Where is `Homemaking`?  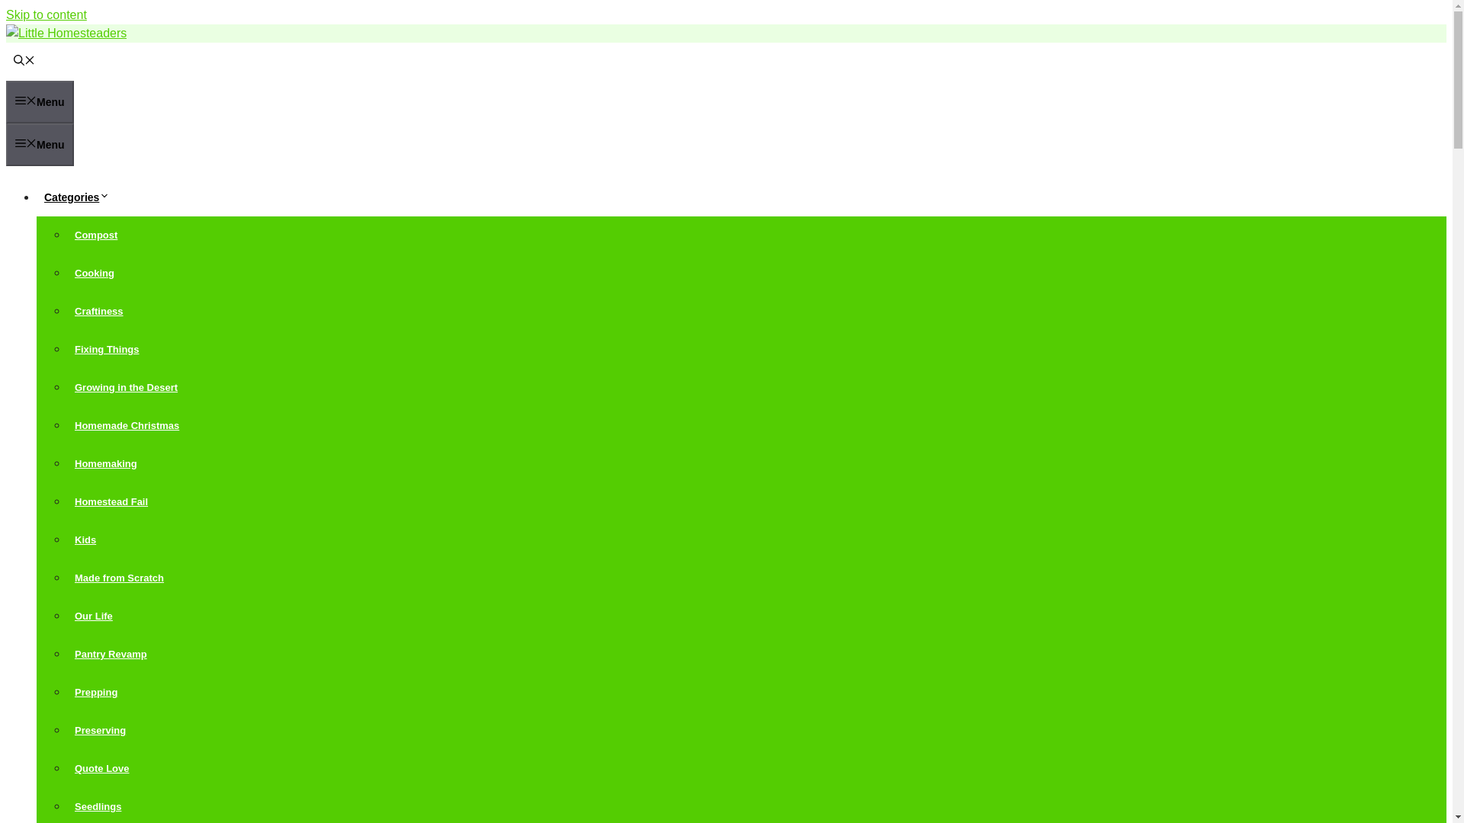
Homemaking is located at coordinates (106, 463).